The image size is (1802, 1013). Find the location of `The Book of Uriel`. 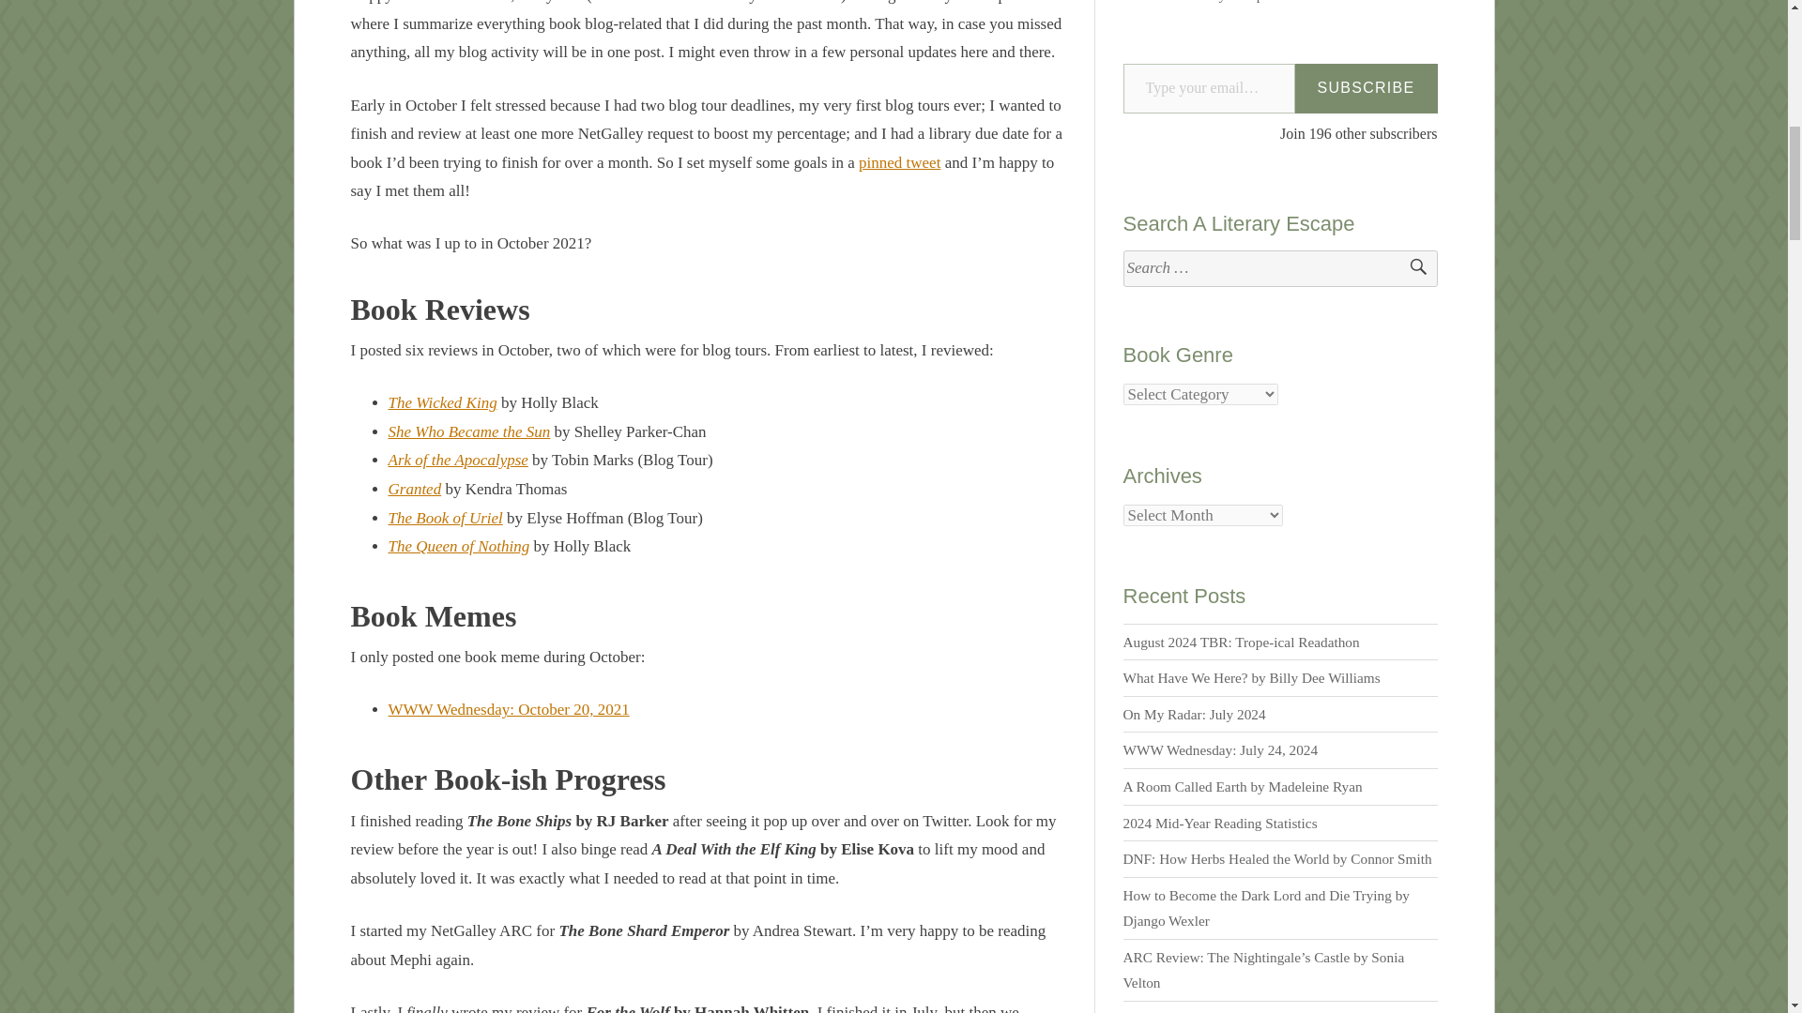

The Book of Uriel is located at coordinates (445, 518).